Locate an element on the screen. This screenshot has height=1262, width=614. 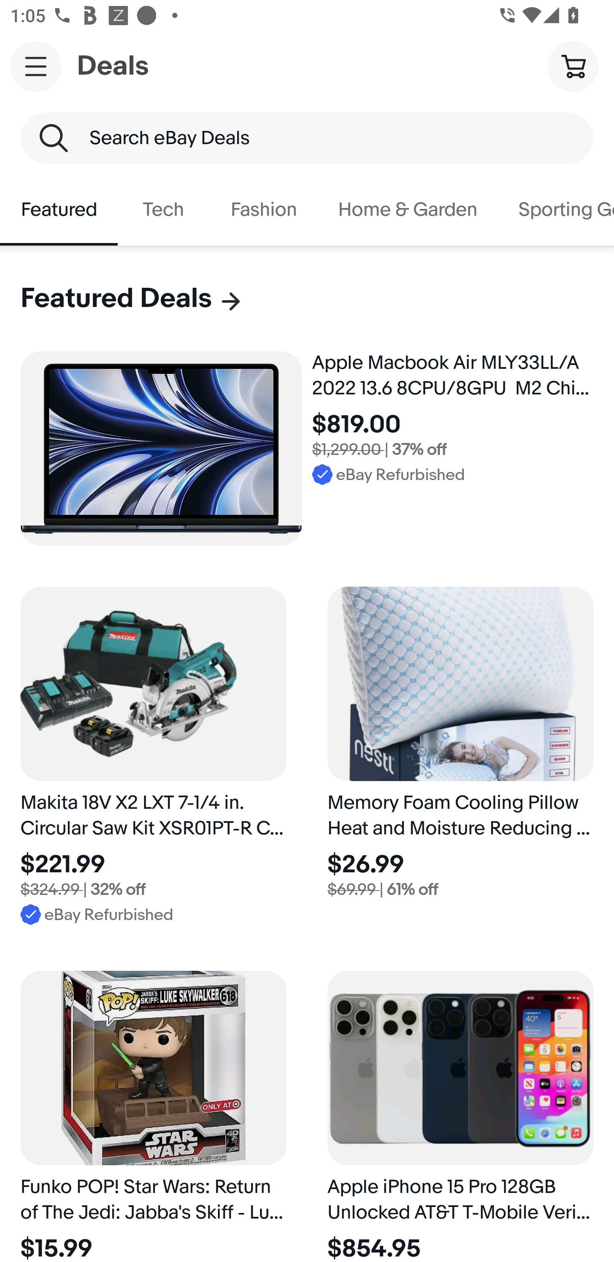
Featured Deals   Featured Deals,7 items is located at coordinates (132, 298).